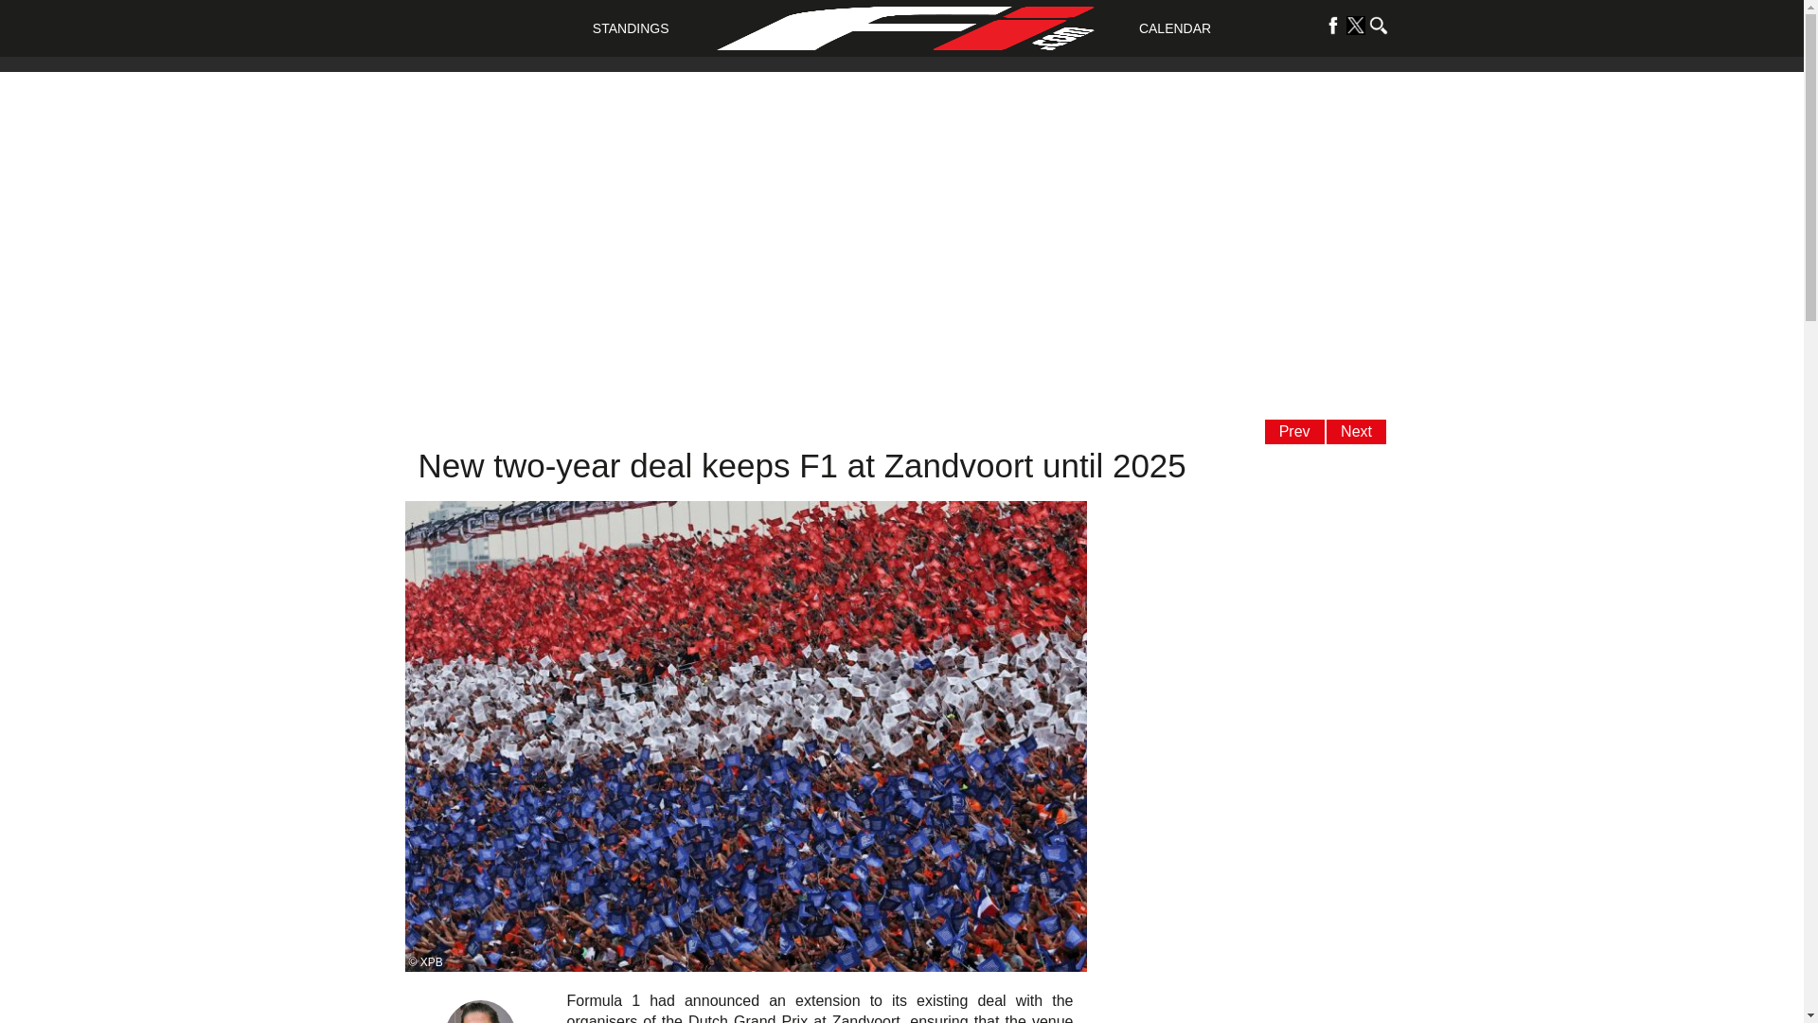 This screenshot has height=1023, width=1818. Describe the element at coordinates (631, 27) in the screenshot. I see `STANDINGS` at that location.